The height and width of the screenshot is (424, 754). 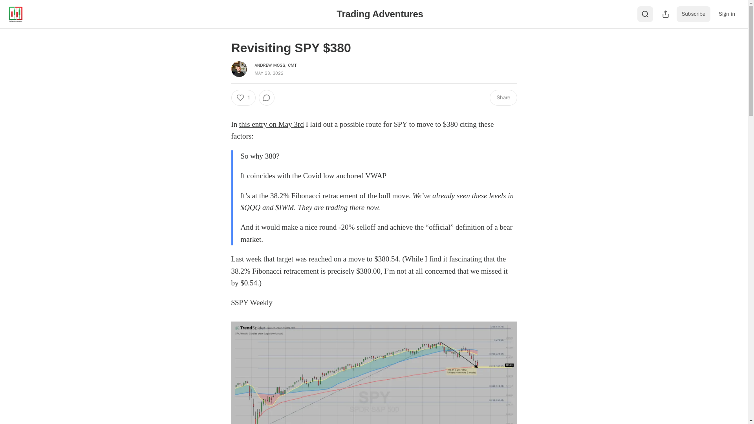 I want to click on Sign in, so click(x=727, y=14).